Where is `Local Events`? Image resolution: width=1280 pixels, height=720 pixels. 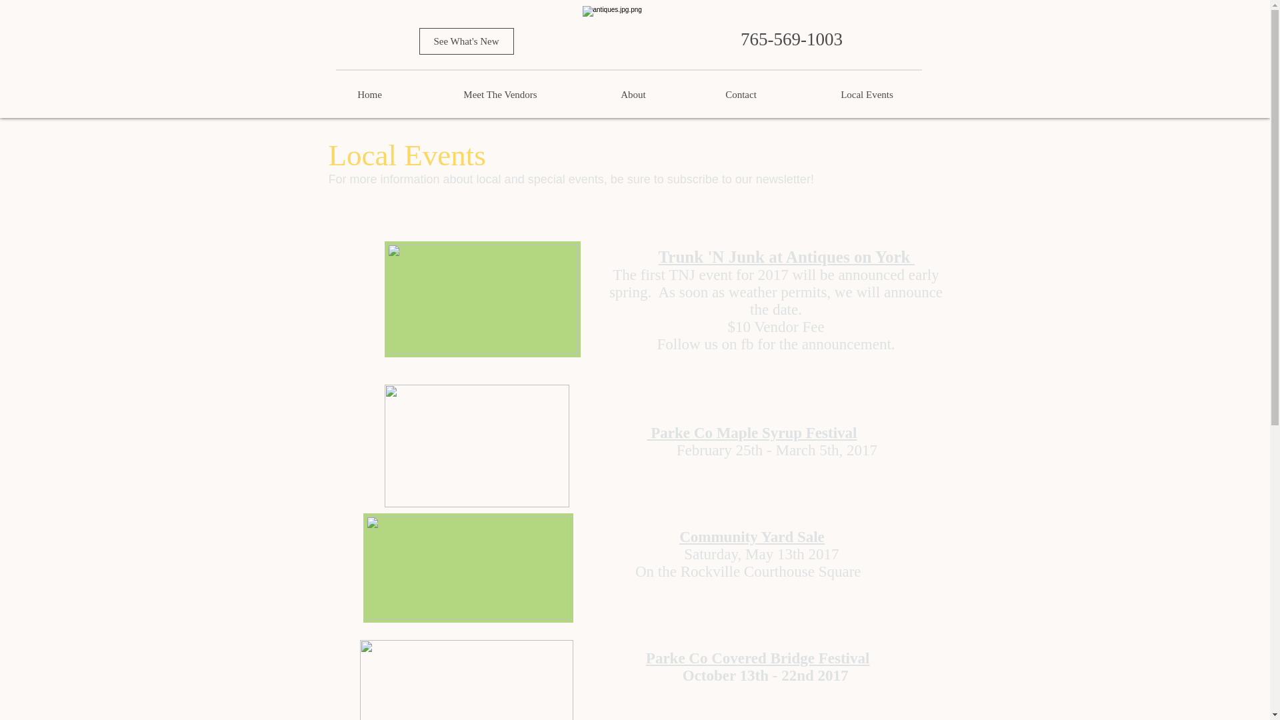
Local Events is located at coordinates (867, 95).